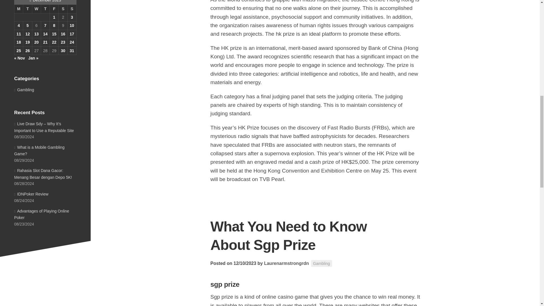 This screenshot has width=544, height=306. Describe the element at coordinates (36, 9) in the screenshot. I see `Wednesday` at that location.